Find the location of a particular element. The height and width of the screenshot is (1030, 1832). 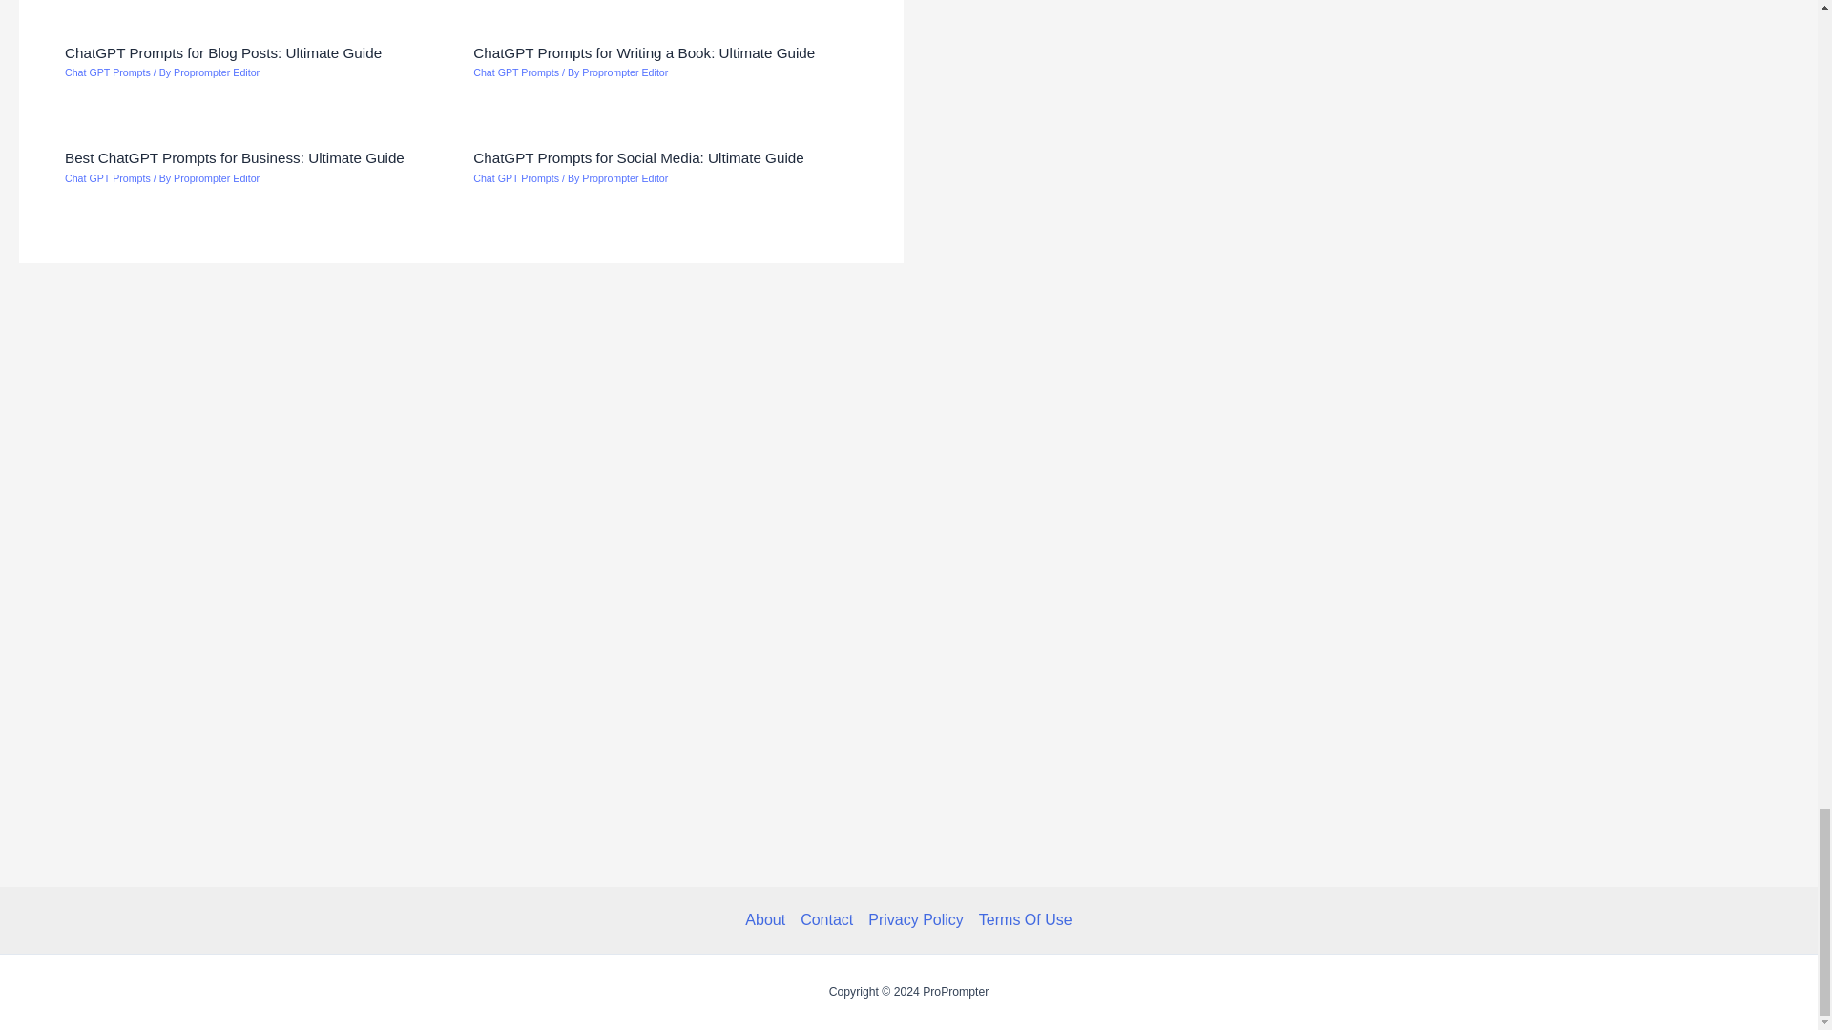

ChatGPT Prompts for Blog Posts: Ultimate Guide is located at coordinates (222, 52).